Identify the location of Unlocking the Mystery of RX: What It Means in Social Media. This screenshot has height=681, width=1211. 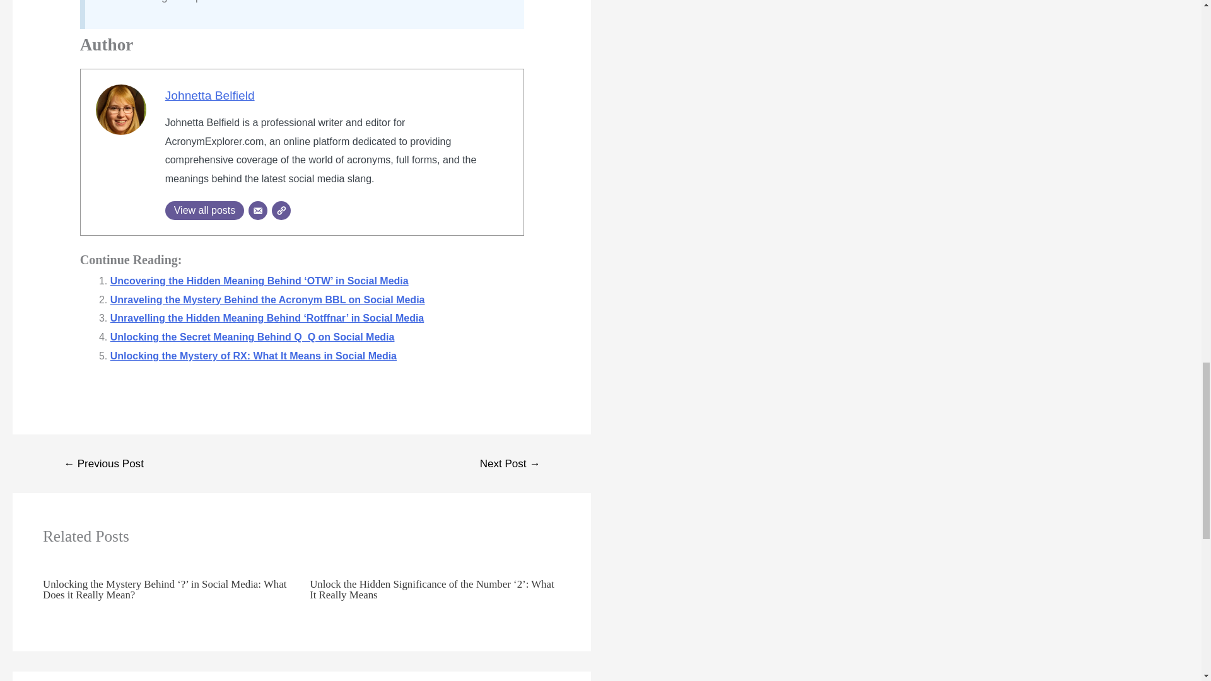
(254, 356).